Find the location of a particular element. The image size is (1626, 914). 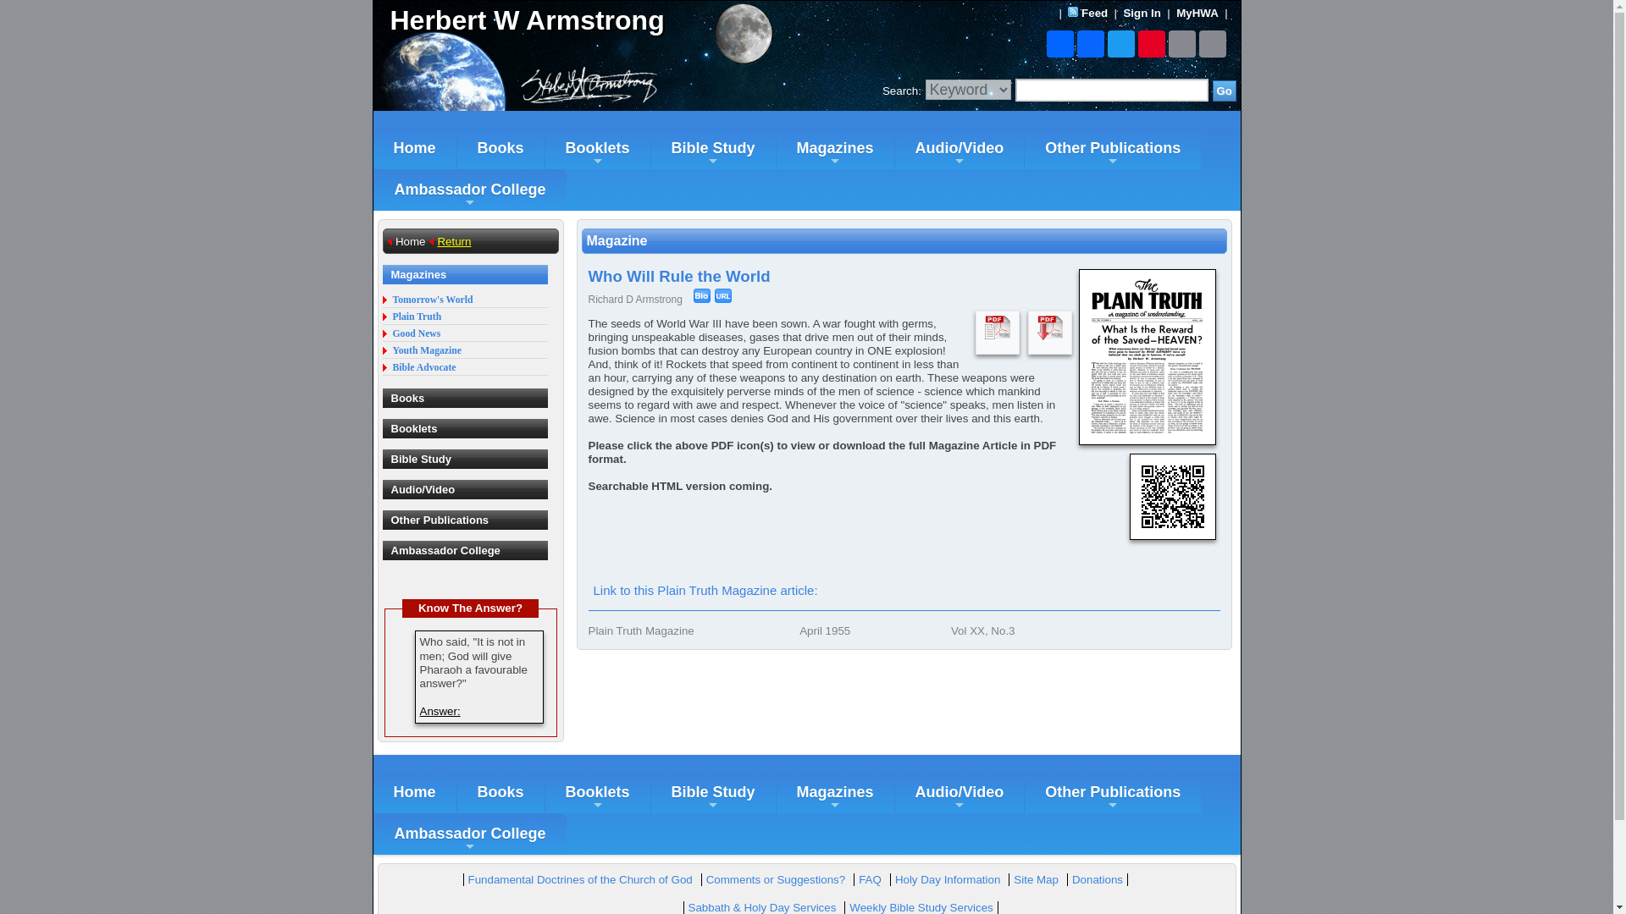

Feed is located at coordinates (1094, 12).